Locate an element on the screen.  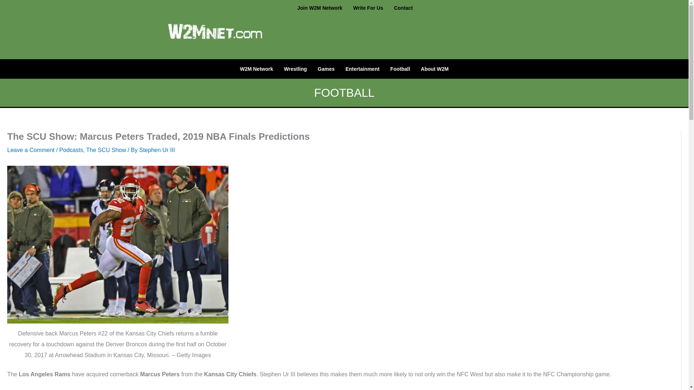
Entertainment is located at coordinates (362, 69).